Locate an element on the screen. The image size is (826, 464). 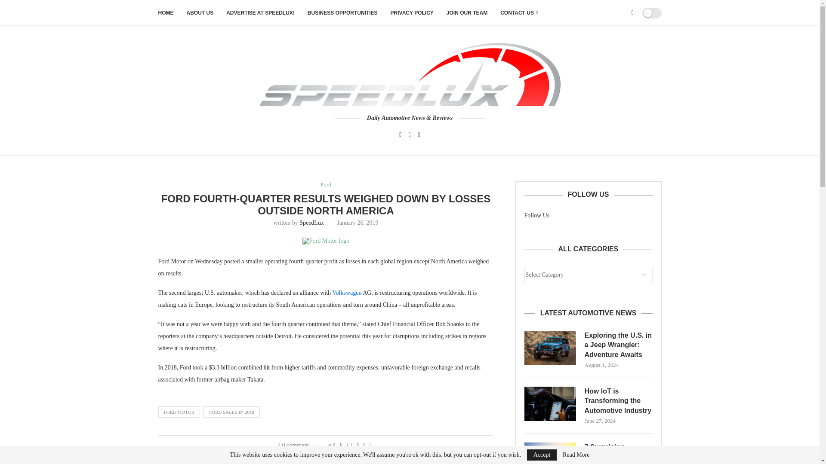
Ford-logo-0 is located at coordinates (326, 241).